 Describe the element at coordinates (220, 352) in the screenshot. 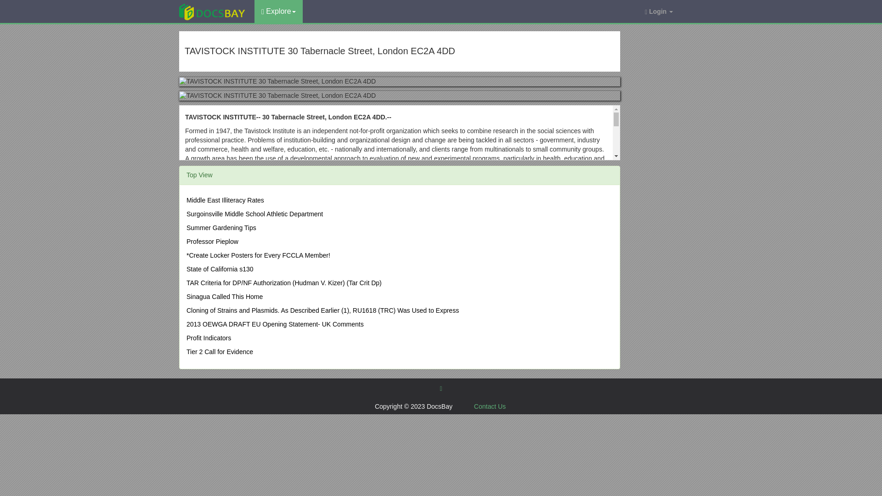

I see `Tier 2 Call for Evidence` at that location.